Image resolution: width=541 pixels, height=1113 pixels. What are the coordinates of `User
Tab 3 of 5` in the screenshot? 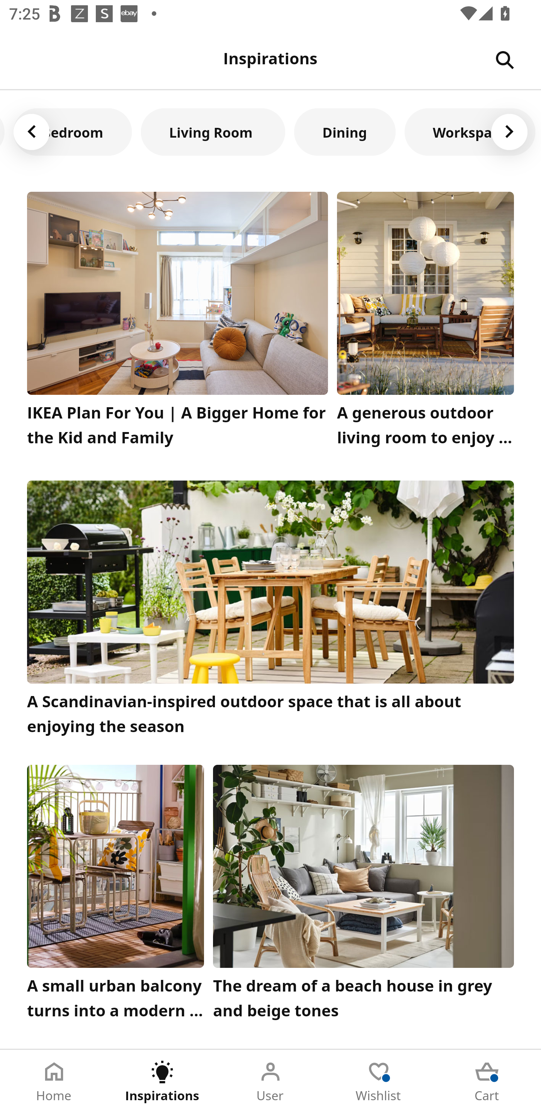 It's located at (270, 1081).